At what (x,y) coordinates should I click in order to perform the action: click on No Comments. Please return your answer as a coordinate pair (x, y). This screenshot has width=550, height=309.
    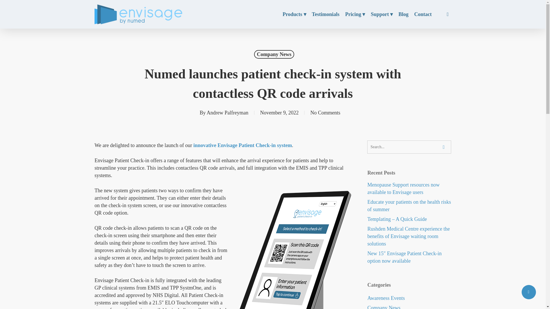
    Looking at the image, I should click on (325, 113).